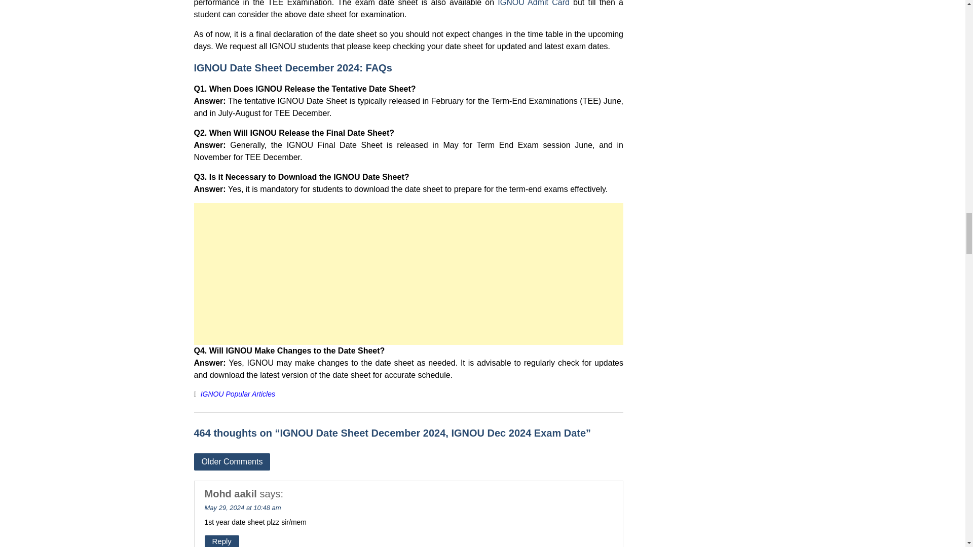 The width and height of the screenshot is (973, 547). Describe the element at coordinates (232, 462) in the screenshot. I see `Older Comments` at that location.